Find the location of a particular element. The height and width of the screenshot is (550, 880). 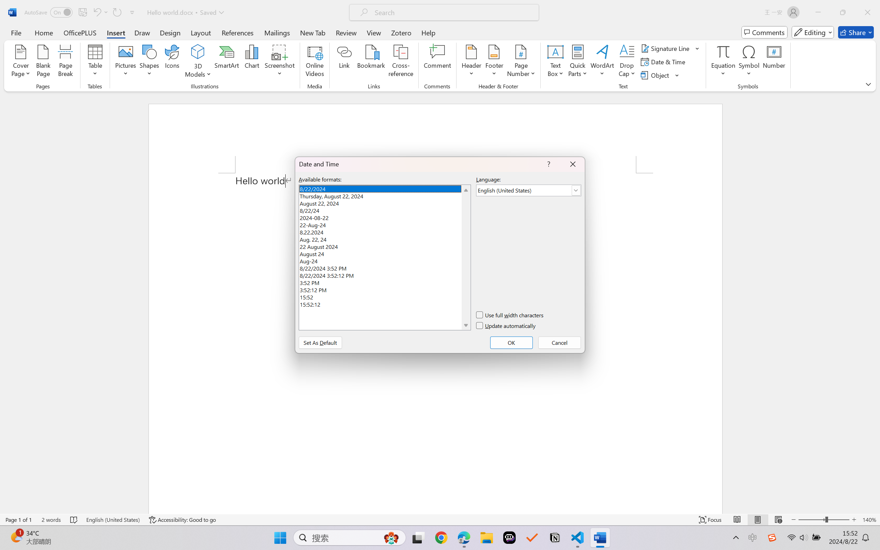

Can't Repeat is located at coordinates (117, 12).